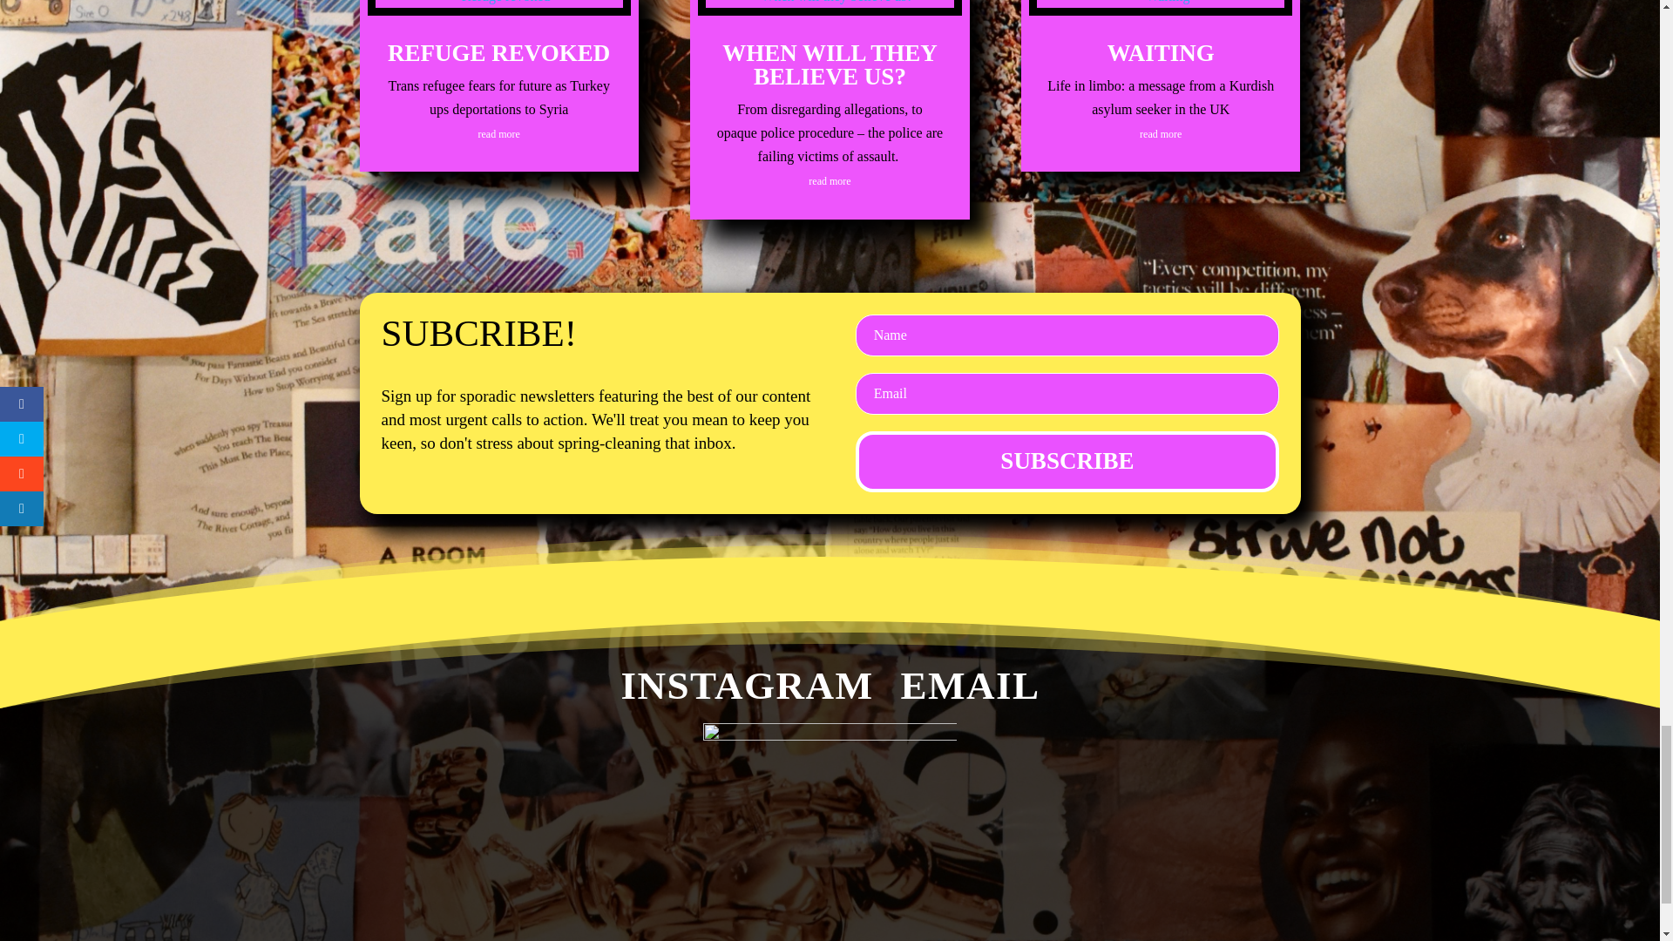  What do you see at coordinates (498, 52) in the screenshot?
I see `REFUGE REVOKED` at bounding box center [498, 52].